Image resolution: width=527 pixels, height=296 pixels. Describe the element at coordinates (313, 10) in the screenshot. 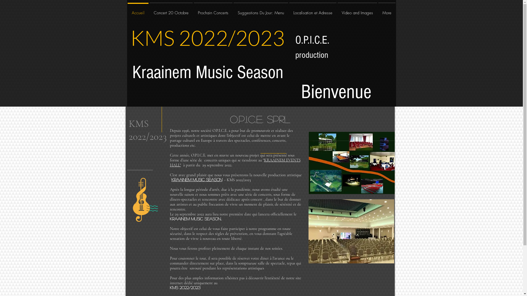

I see `Localisation et Adresse` at that location.